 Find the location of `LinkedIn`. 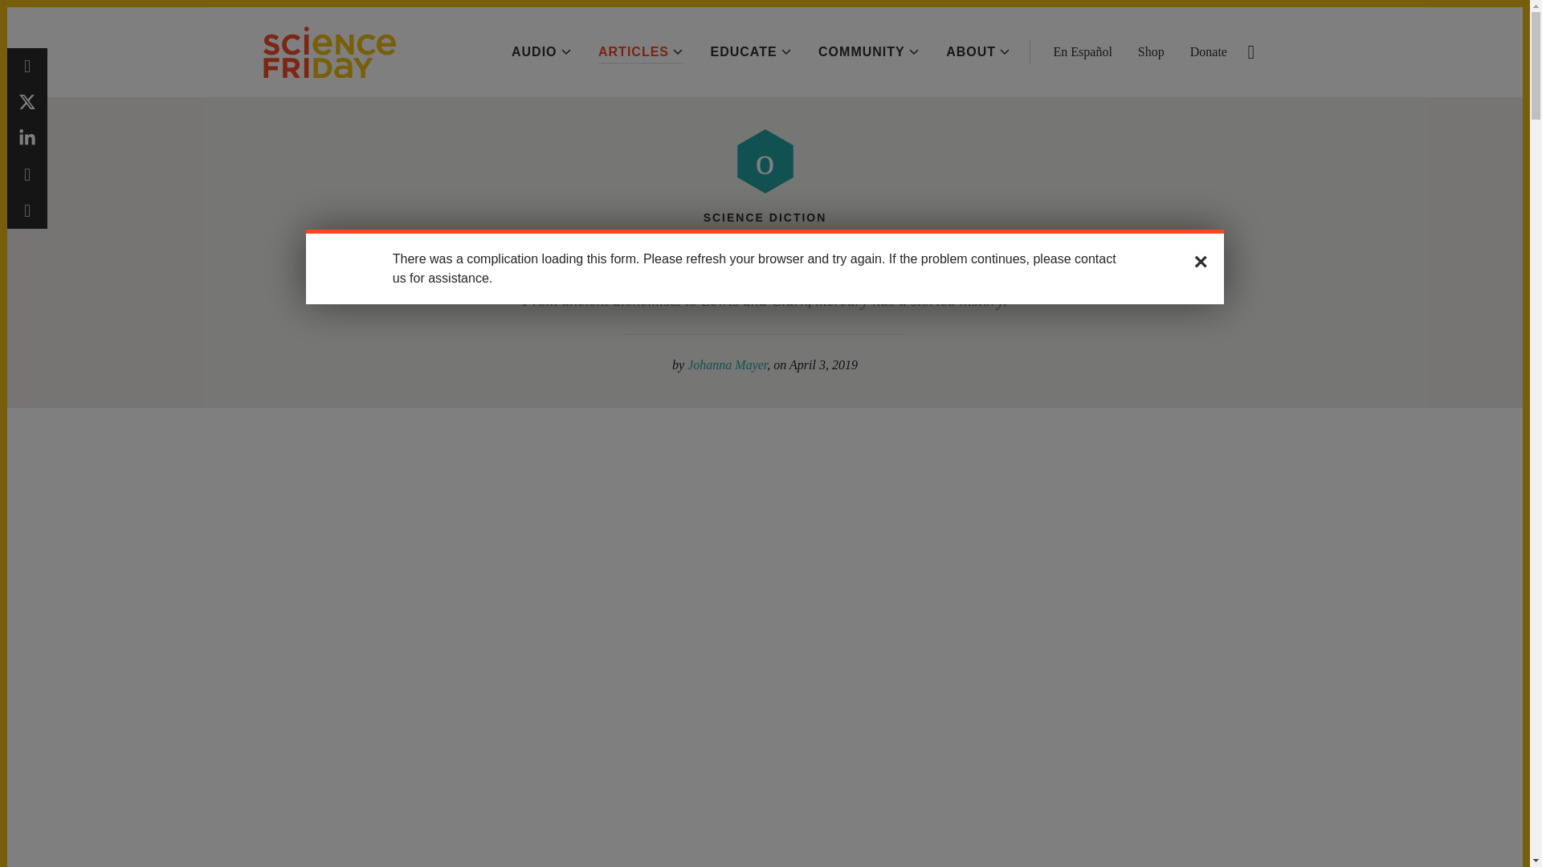

LinkedIn is located at coordinates (27, 138).